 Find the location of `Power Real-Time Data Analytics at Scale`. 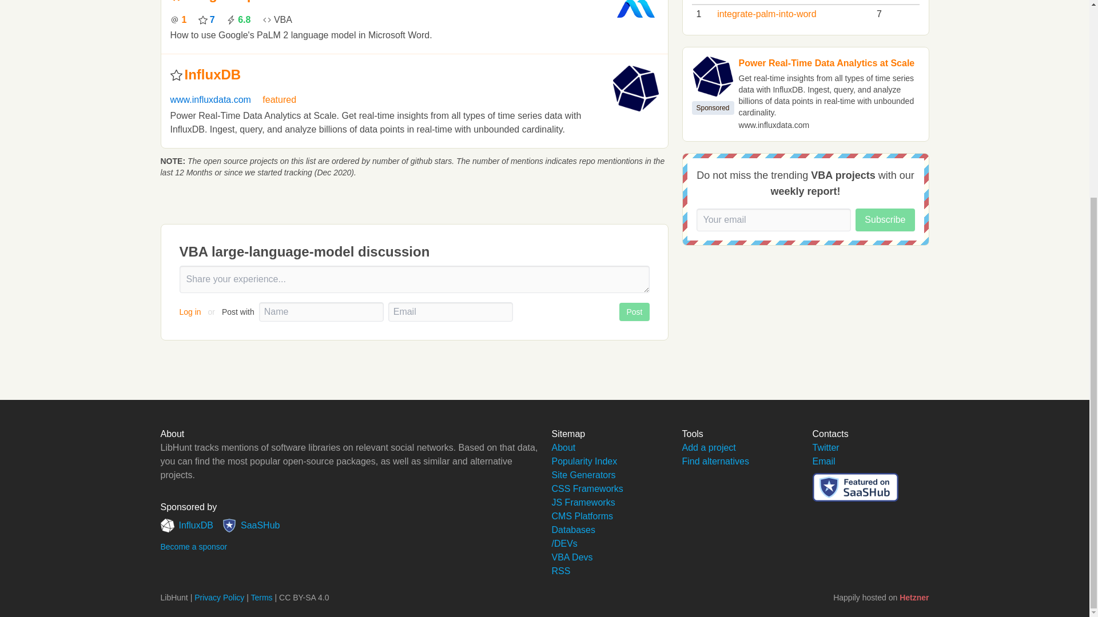

Power Real-Time Data Analytics at Scale is located at coordinates (827, 63).